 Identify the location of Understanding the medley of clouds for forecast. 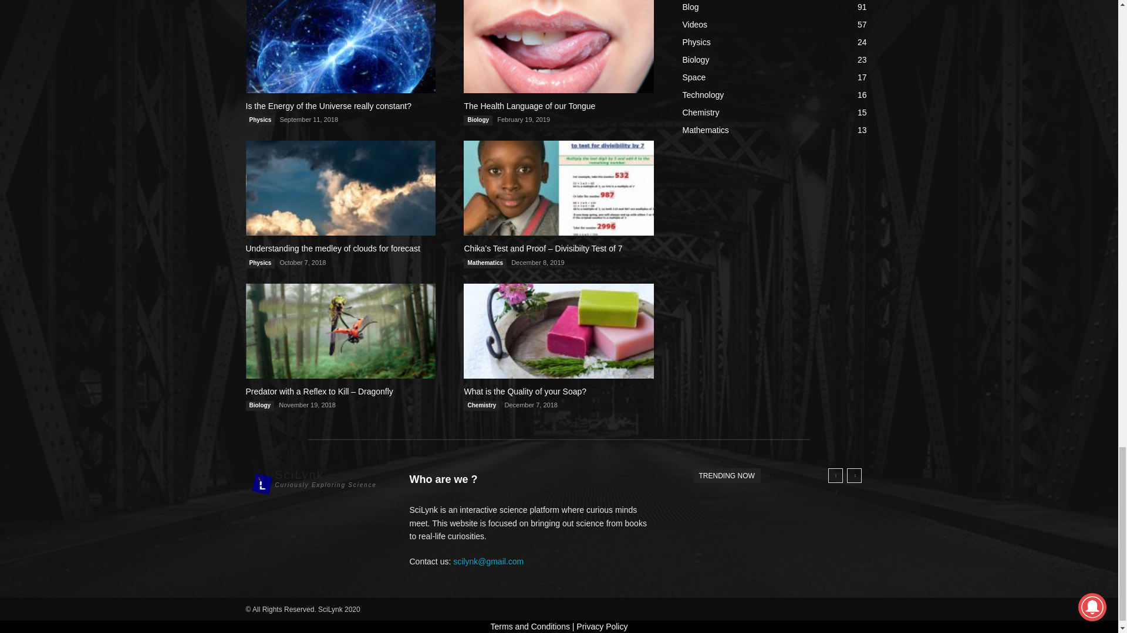
(340, 188).